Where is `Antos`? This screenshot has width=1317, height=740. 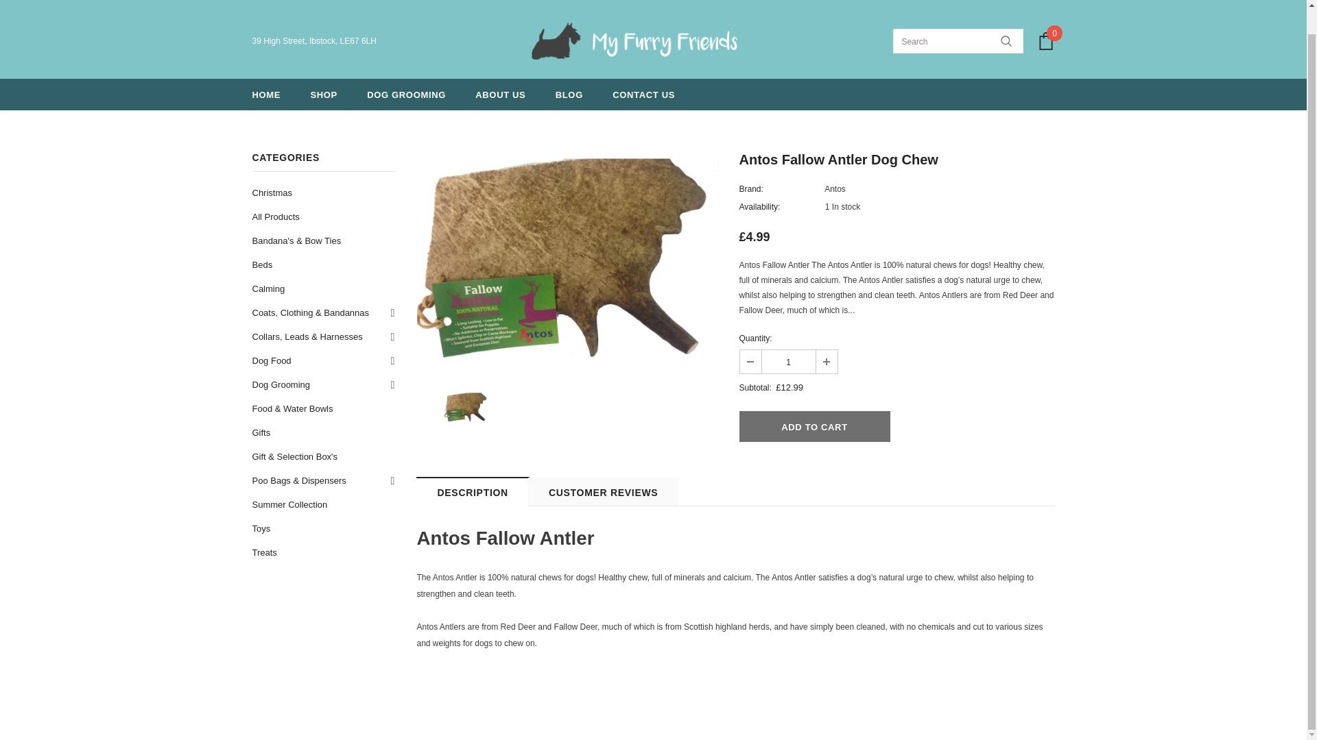 Antos is located at coordinates (834, 188).